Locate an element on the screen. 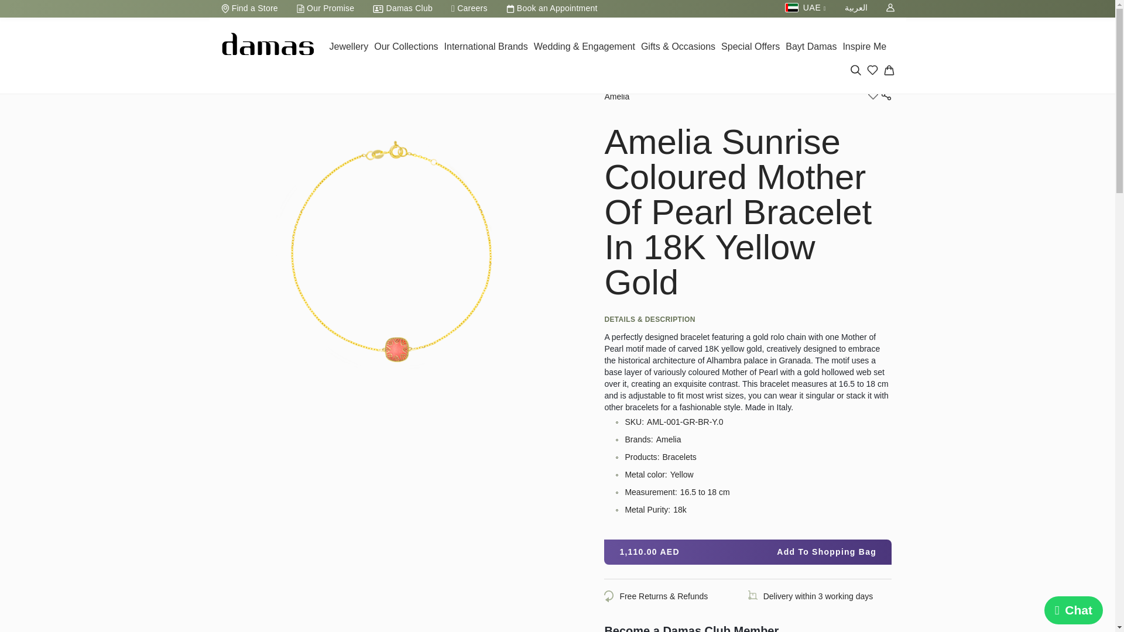 This screenshot has width=1124, height=632. Damas Club is located at coordinates (402, 9).